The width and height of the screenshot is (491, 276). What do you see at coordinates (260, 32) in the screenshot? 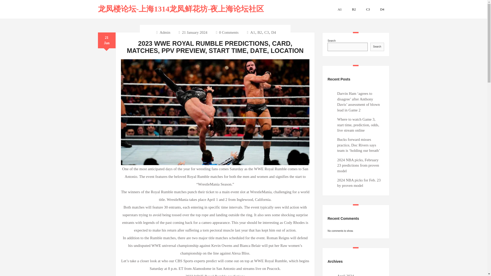
I see `B2` at bounding box center [260, 32].